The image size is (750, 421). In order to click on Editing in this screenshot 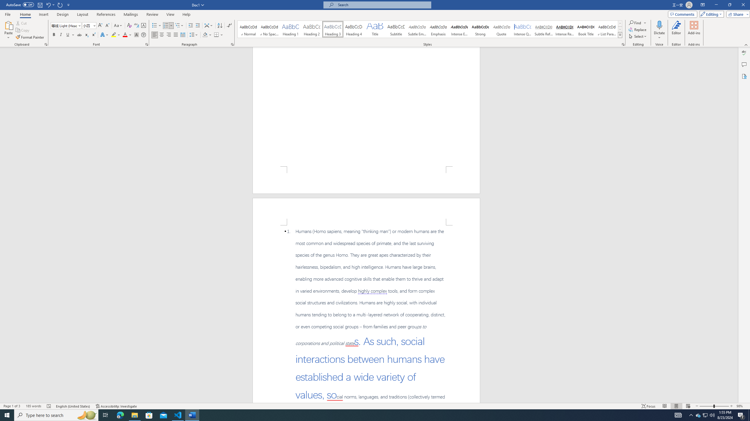, I will do `click(710, 14)`.